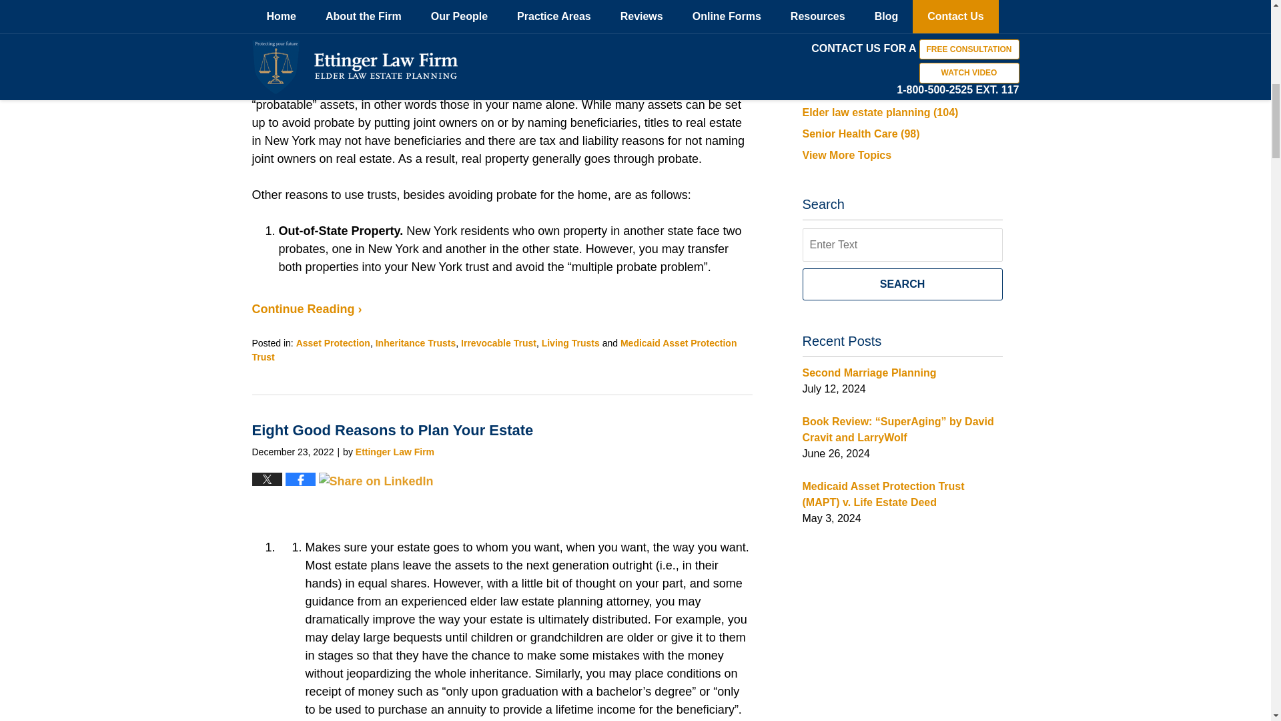 This screenshot has height=721, width=1281. What do you see at coordinates (393, 430) in the screenshot?
I see `Permalink to Eight Good Reasons to Plan Your Estate` at bounding box center [393, 430].